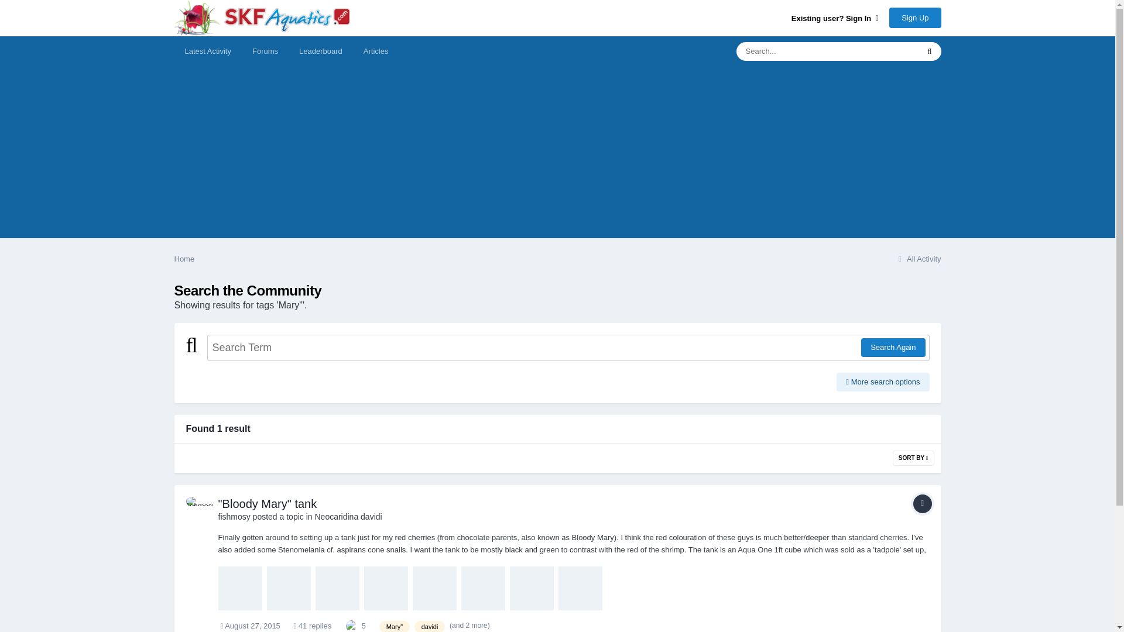  Describe the element at coordinates (376, 51) in the screenshot. I see `Articles` at that location.